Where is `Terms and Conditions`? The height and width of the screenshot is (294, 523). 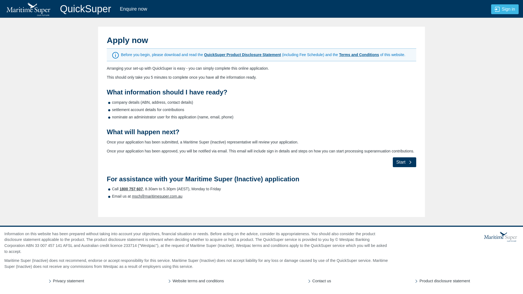
Terms and Conditions is located at coordinates (359, 55).